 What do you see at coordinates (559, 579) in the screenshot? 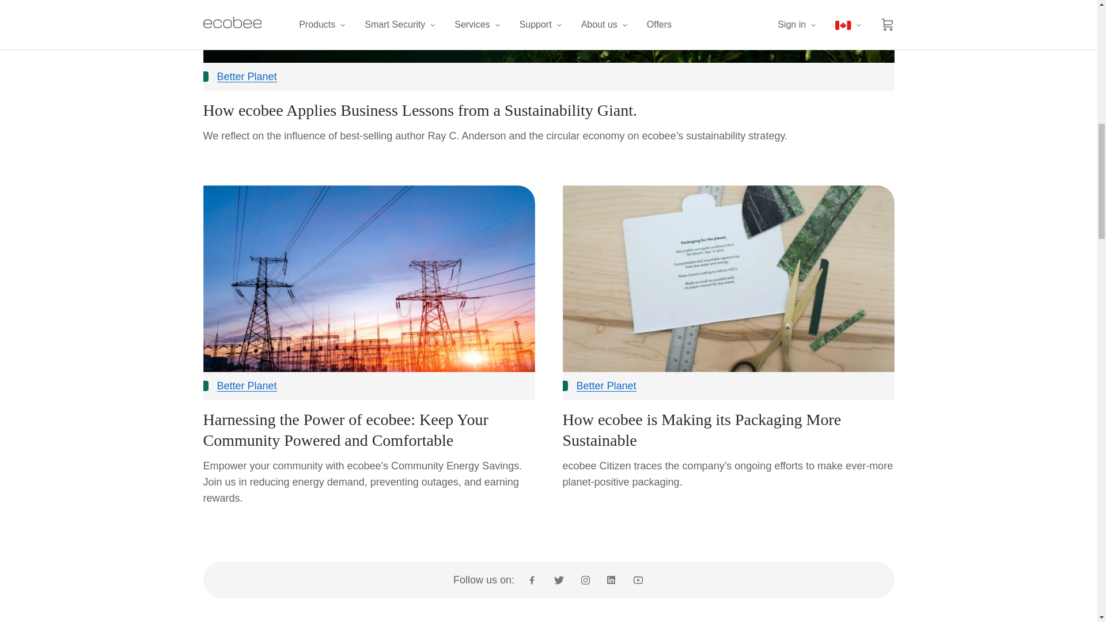
I see `Twitter` at bounding box center [559, 579].